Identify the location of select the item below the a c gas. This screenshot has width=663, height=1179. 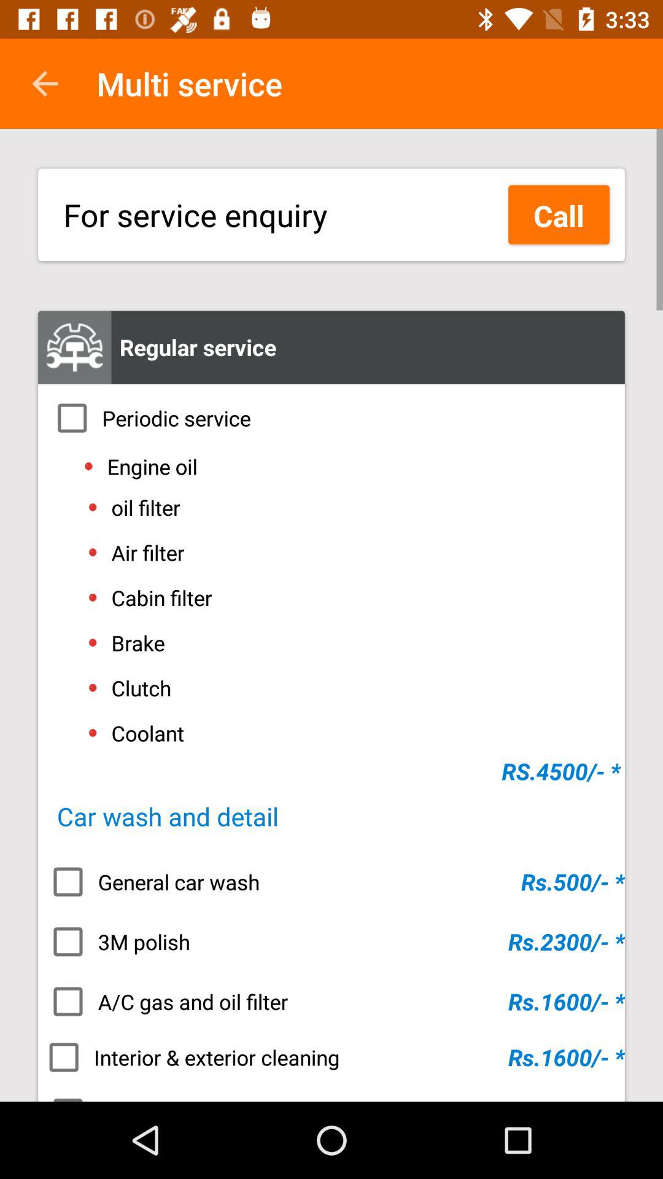
(331, 1057).